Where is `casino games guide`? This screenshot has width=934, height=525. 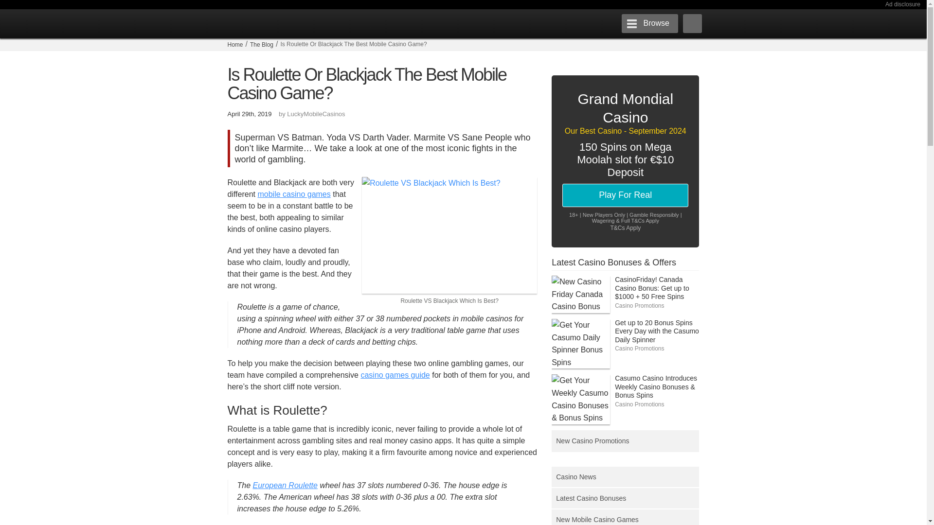 casino games guide is located at coordinates (395, 374).